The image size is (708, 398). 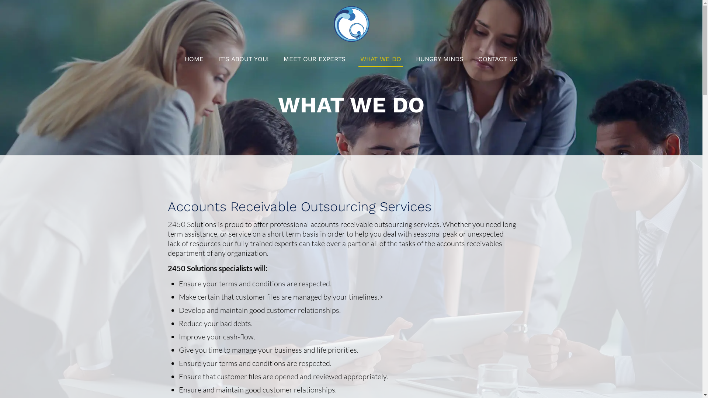 What do you see at coordinates (351, 24) in the screenshot?
I see `2450 Solutions` at bounding box center [351, 24].